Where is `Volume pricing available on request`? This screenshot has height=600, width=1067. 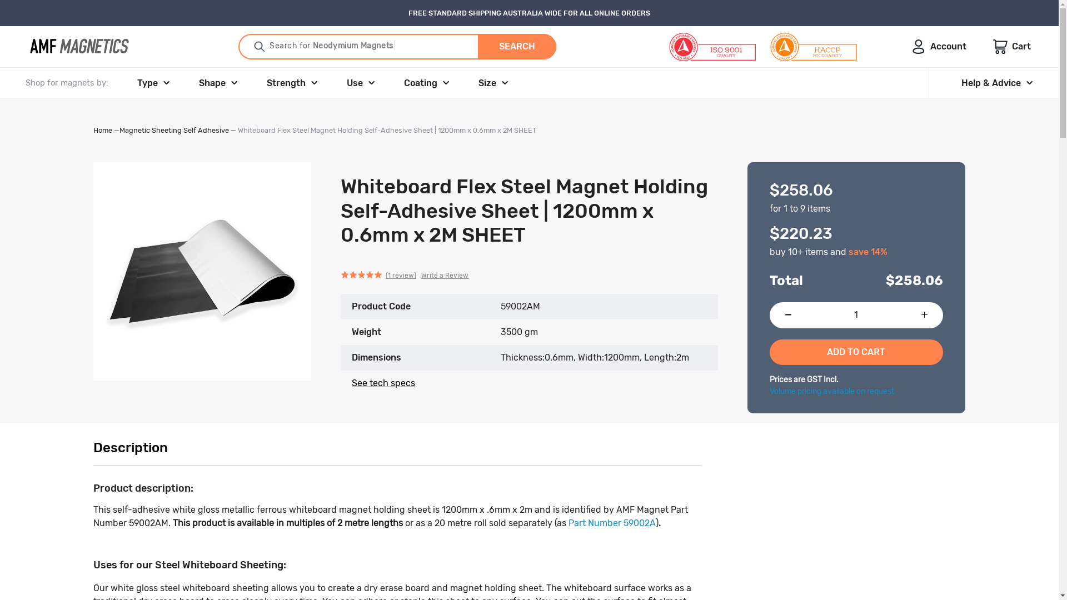
Volume pricing available on request is located at coordinates (832, 391).